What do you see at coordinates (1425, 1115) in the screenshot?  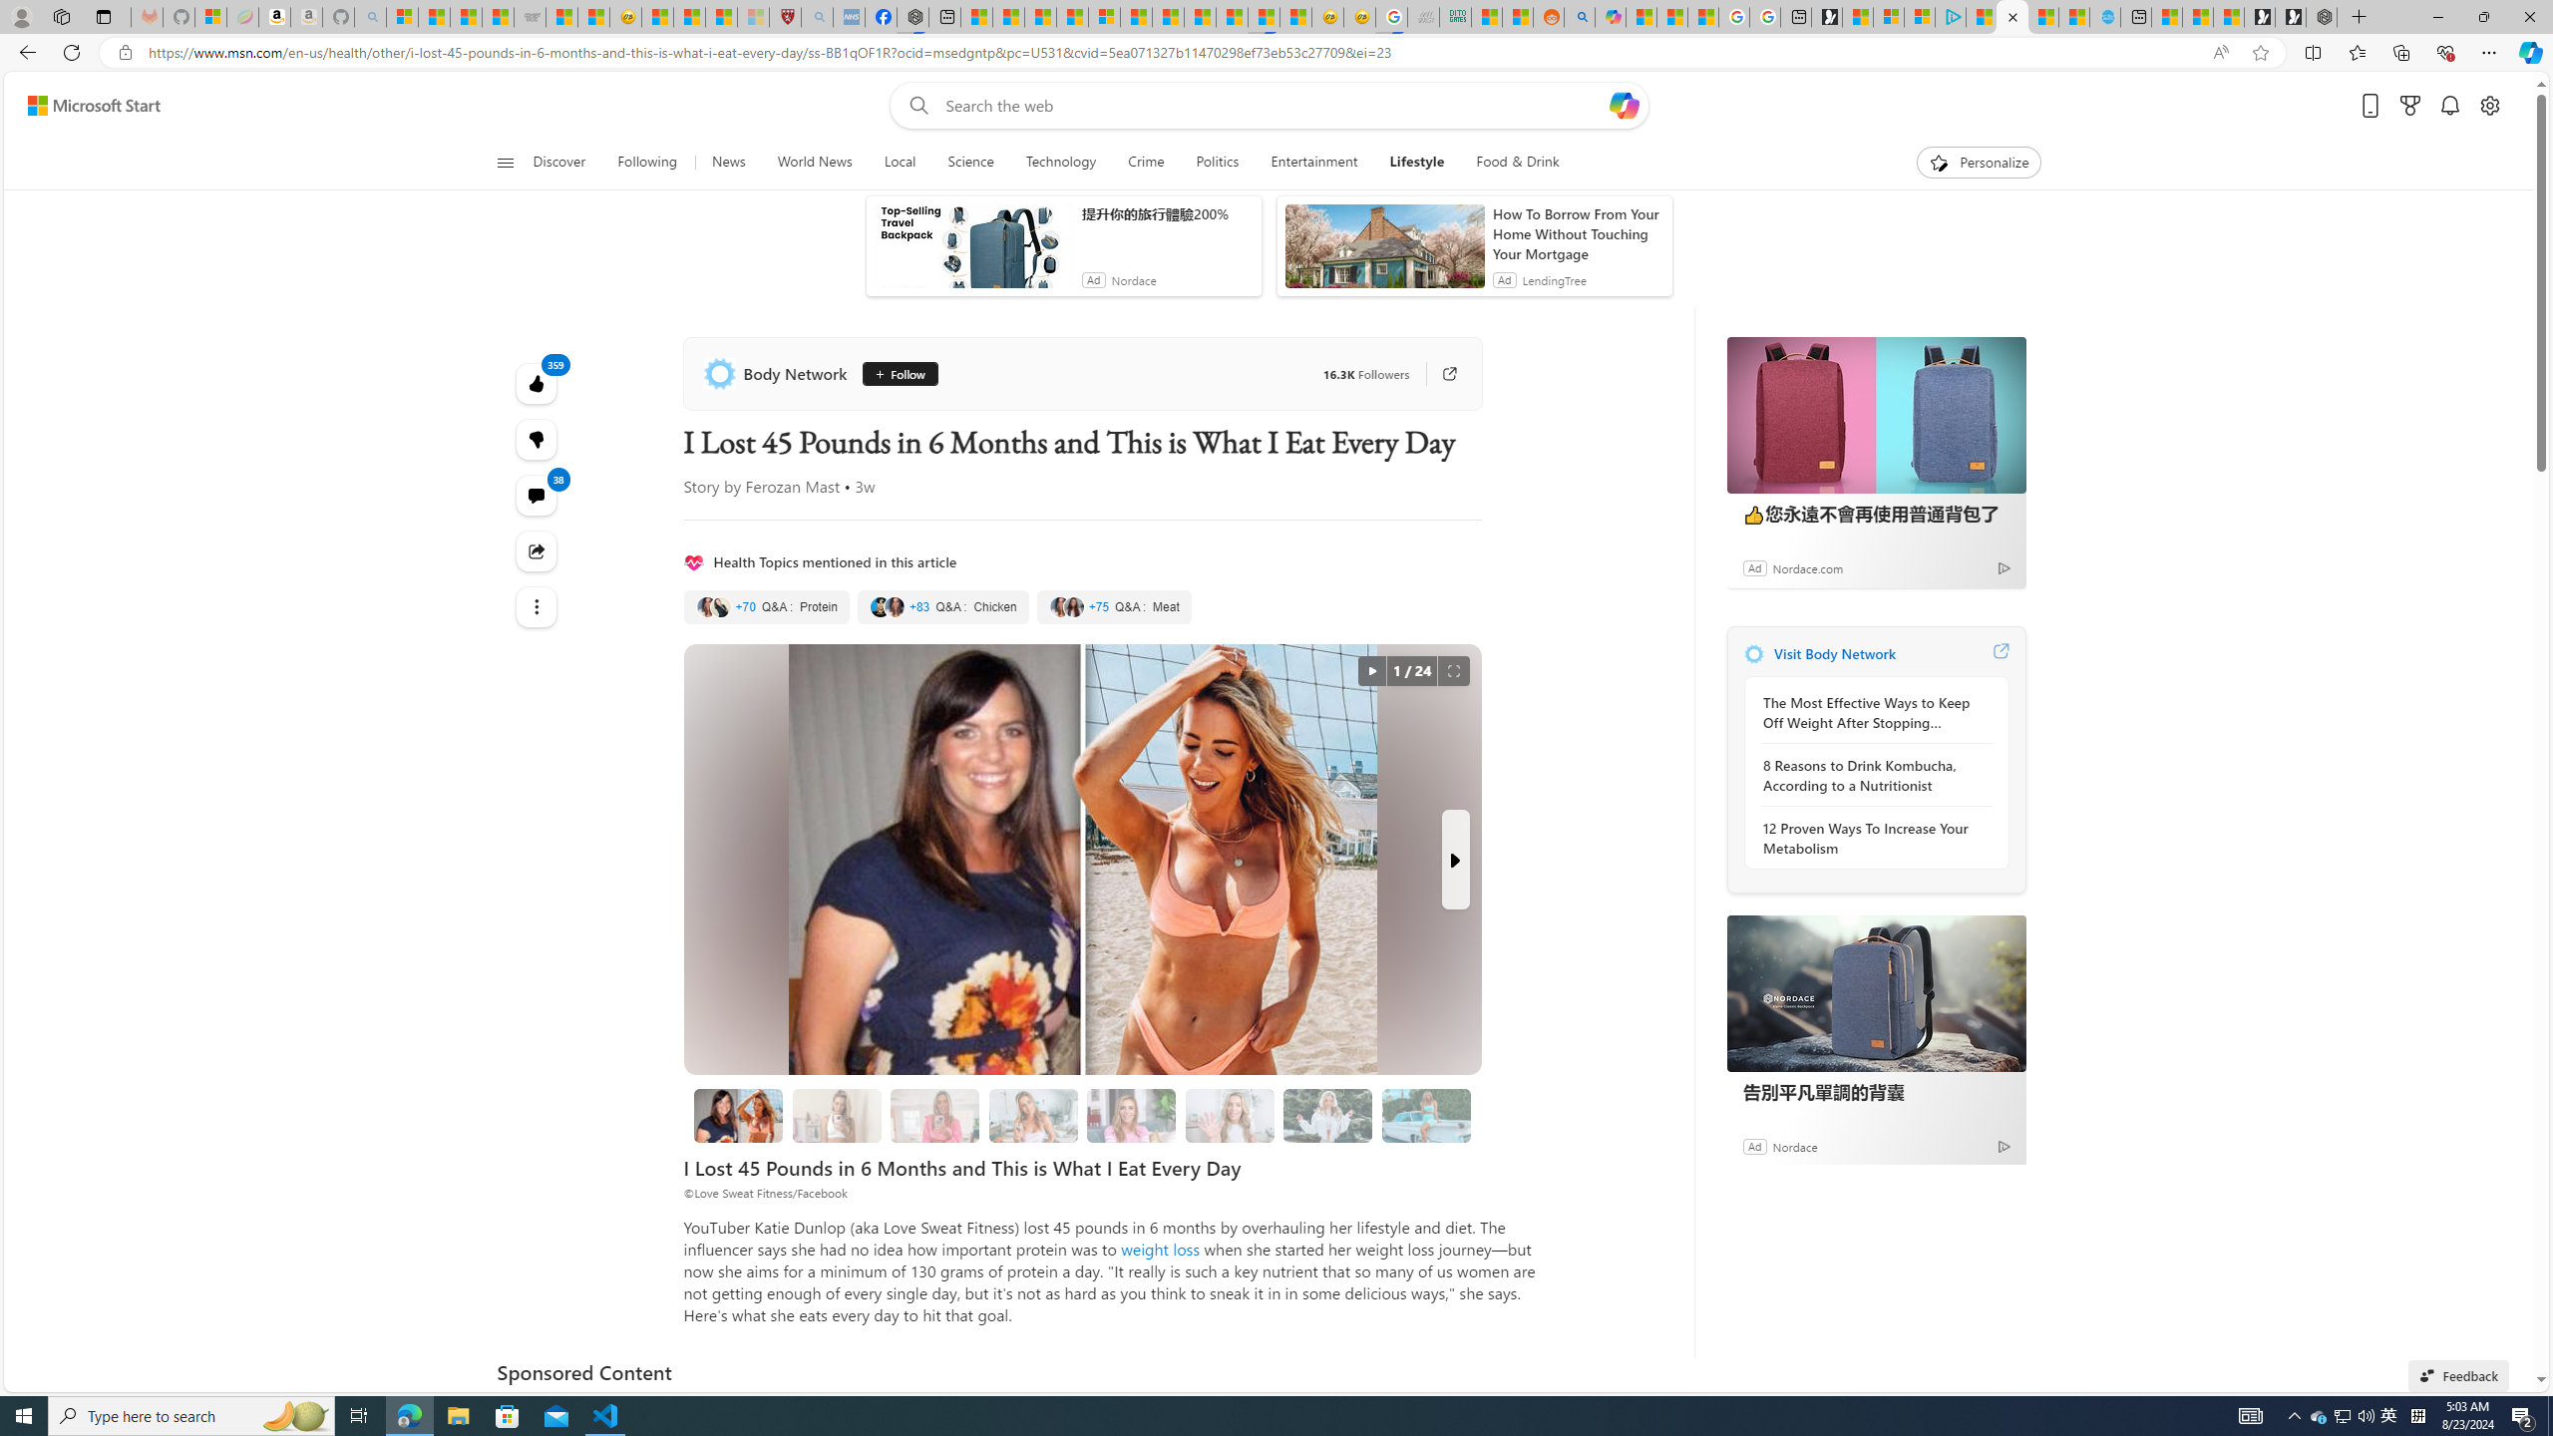 I see `8 I Stopped Comparing Myself to Others` at bounding box center [1425, 1115].